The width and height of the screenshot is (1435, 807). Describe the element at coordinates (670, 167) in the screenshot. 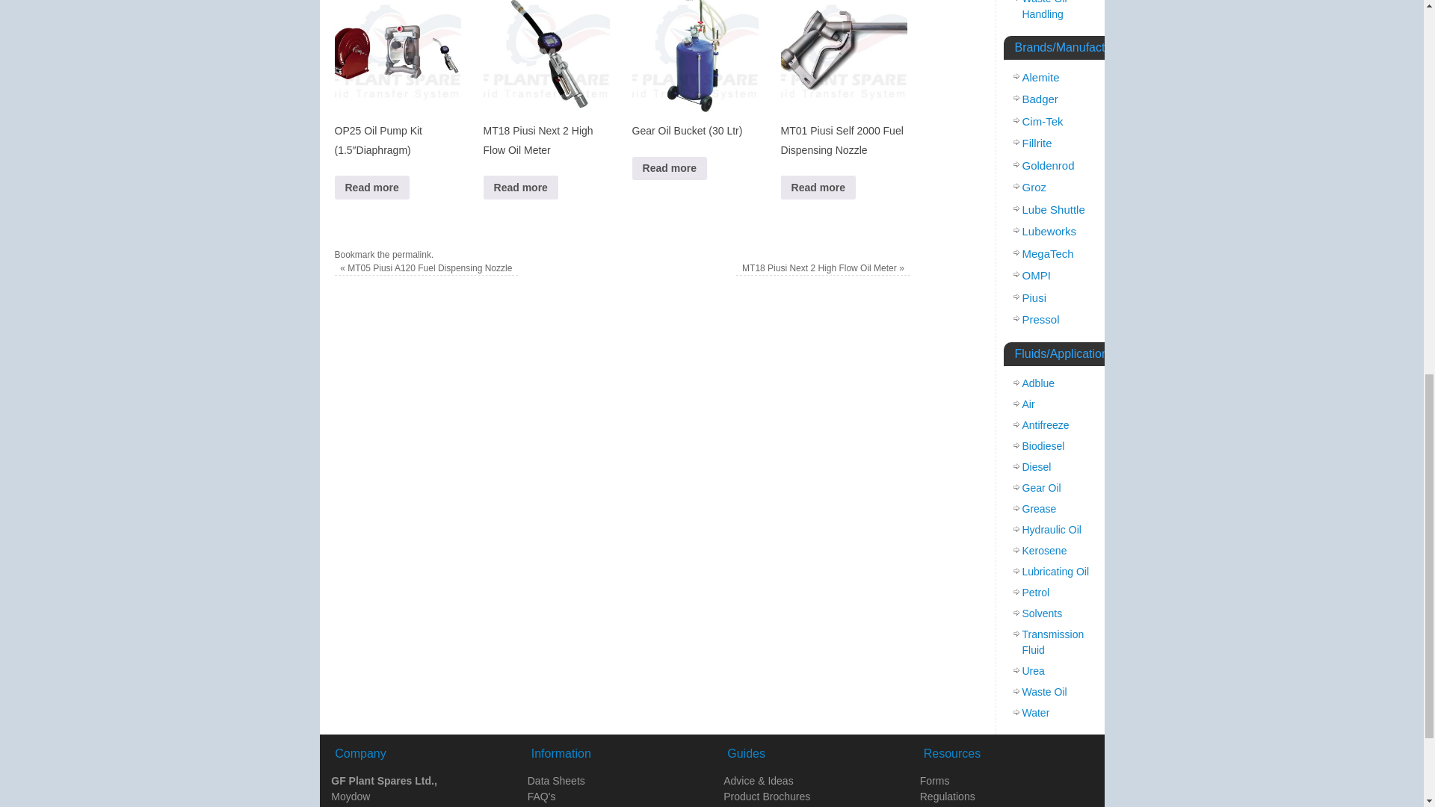

I see `Read more` at that location.